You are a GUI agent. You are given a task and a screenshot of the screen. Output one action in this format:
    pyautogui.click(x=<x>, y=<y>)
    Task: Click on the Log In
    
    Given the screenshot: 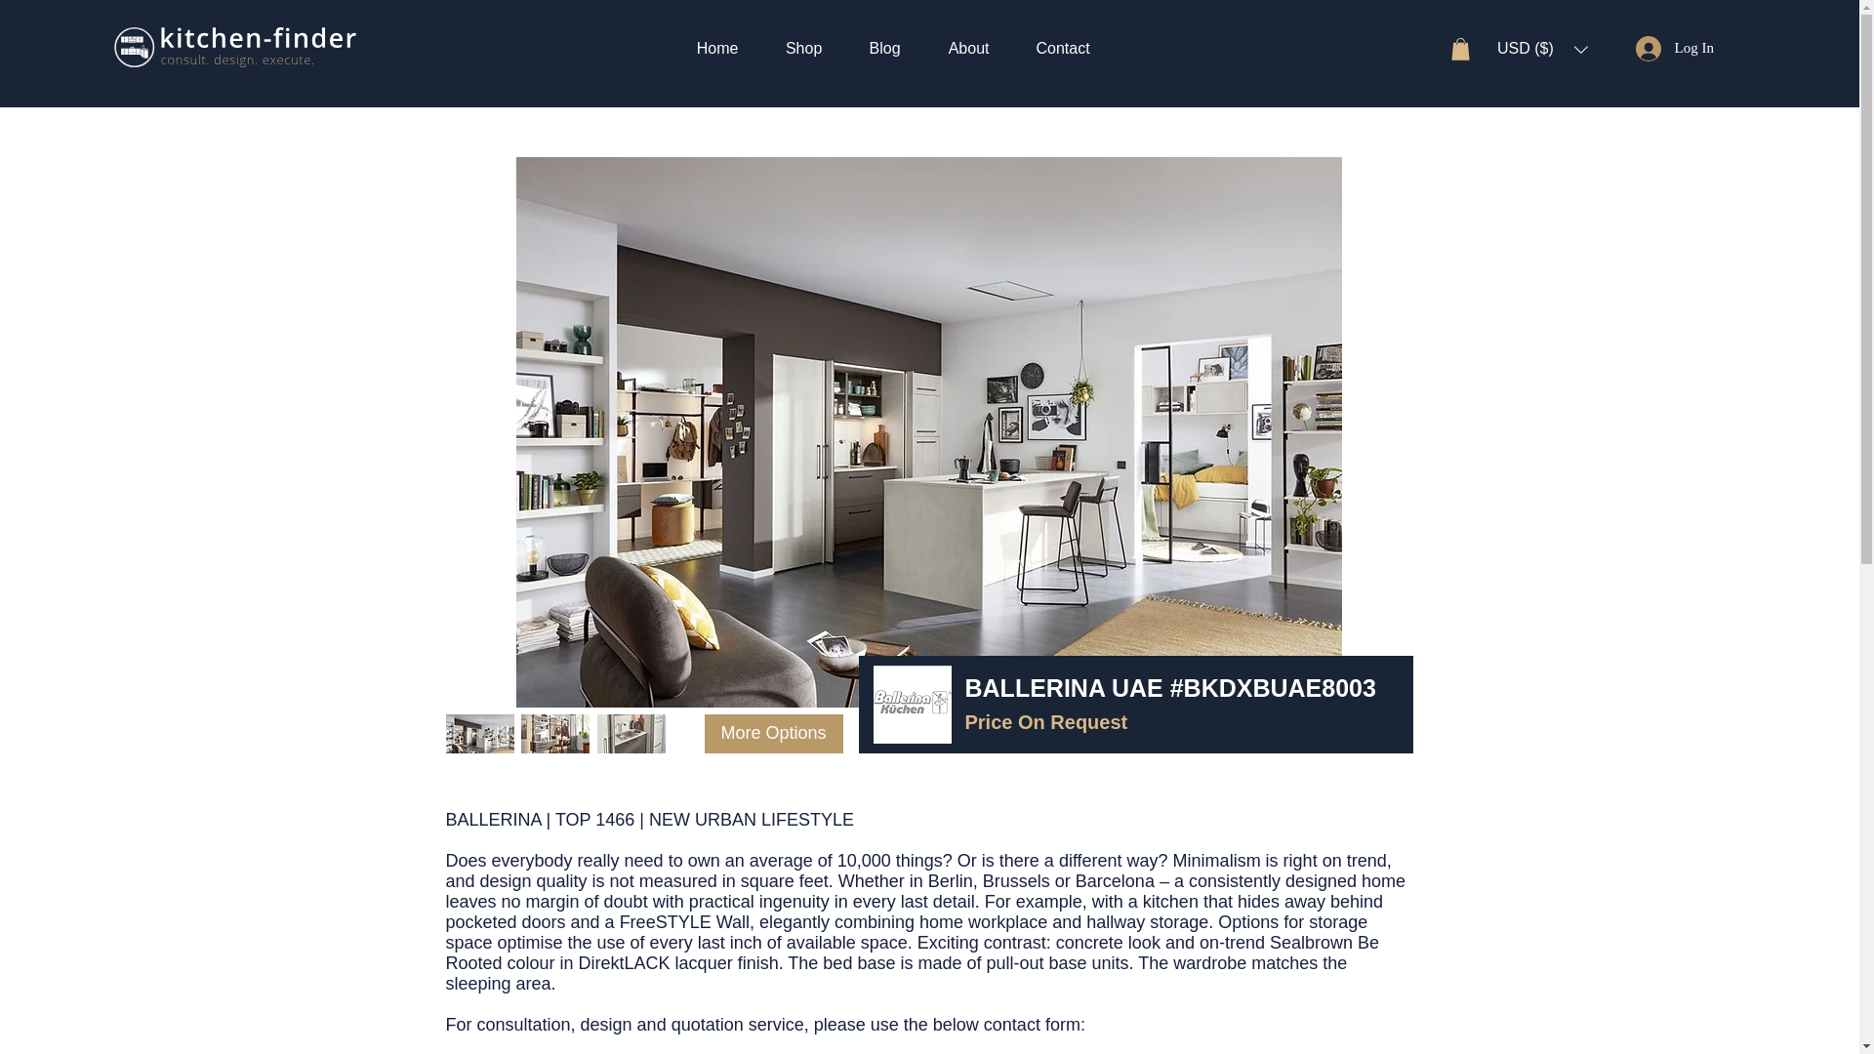 What is the action you would take?
    pyautogui.click(x=1675, y=48)
    